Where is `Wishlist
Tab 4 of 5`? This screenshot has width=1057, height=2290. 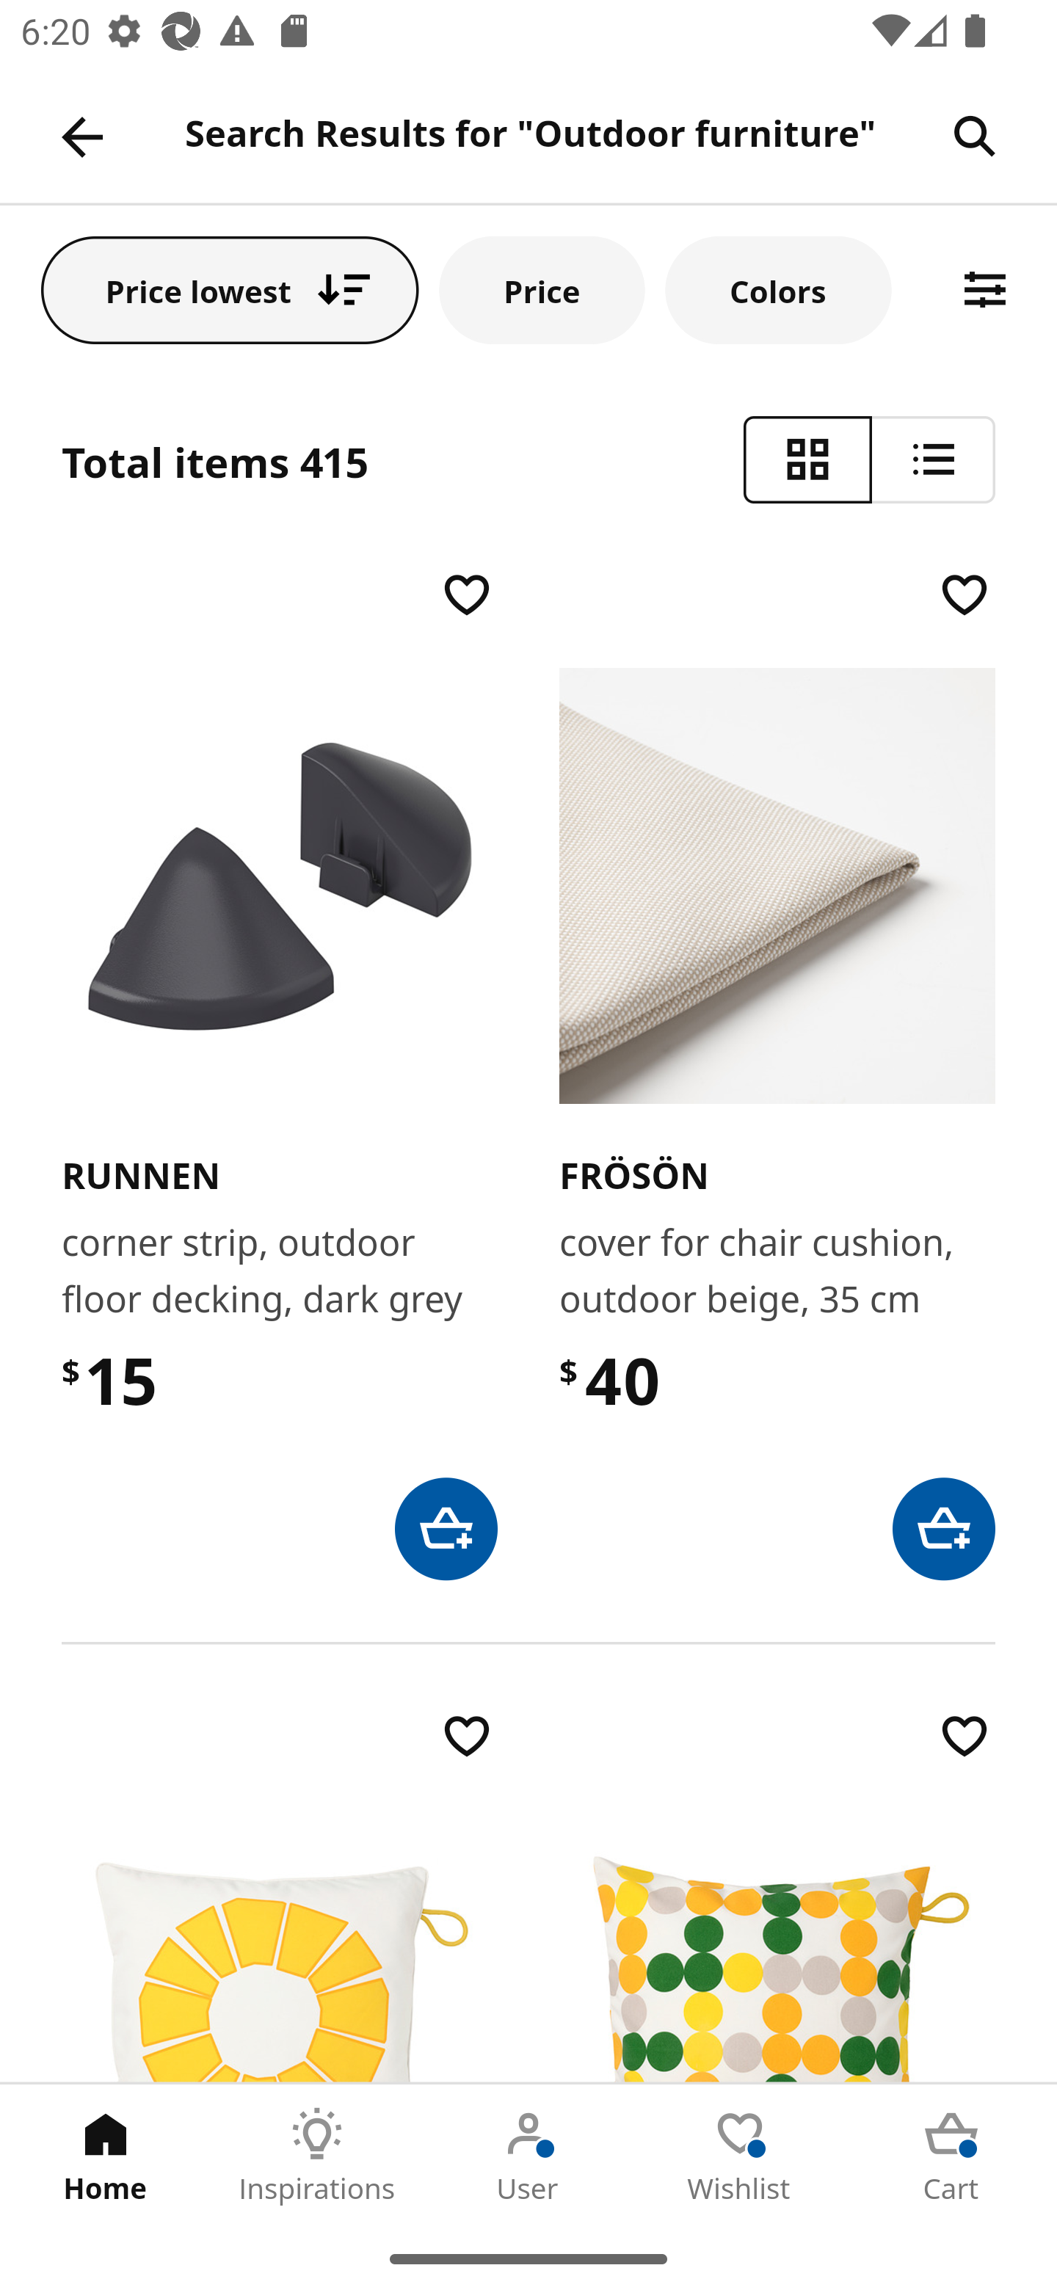
Wishlist
Tab 4 of 5 is located at coordinates (740, 2156).